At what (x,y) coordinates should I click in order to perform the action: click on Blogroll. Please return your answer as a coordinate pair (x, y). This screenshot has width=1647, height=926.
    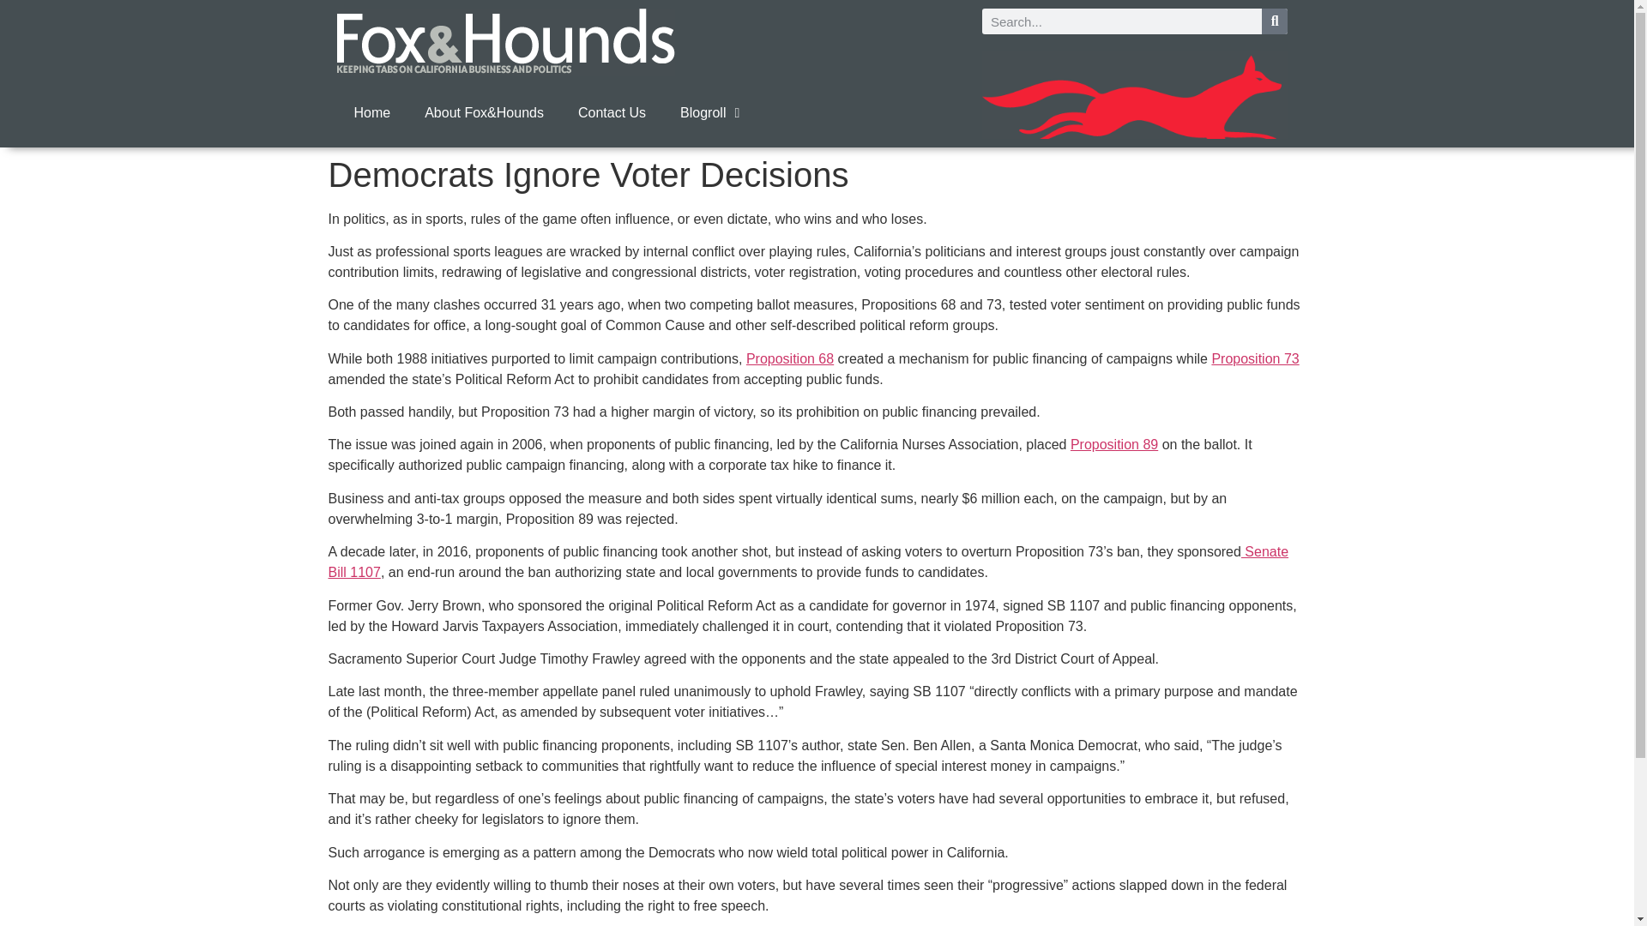
    Looking at the image, I should click on (709, 113).